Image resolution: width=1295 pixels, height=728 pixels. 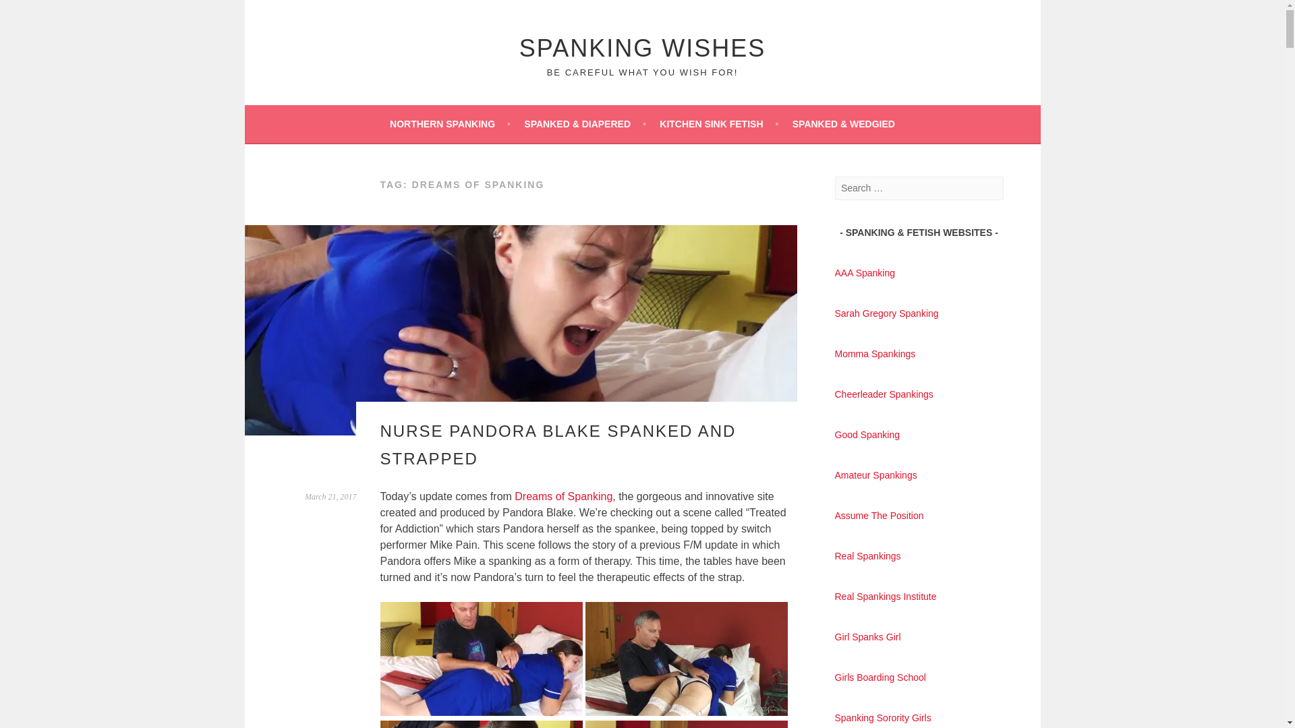 I want to click on Permalink to Nurse Pandora Blake Spanked and Strapped, so click(x=330, y=497).